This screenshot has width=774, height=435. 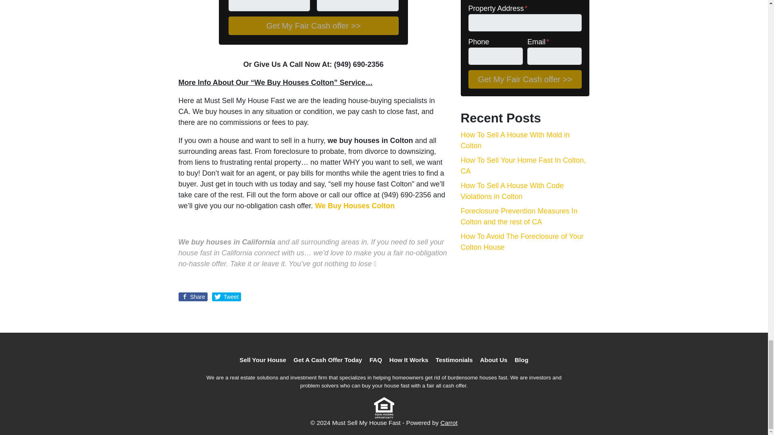 What do you see at coordinates (519, 216) in the screenshot?
I see `Foreclosure Prevention Measures In Colton and the rest of CA` at bounding box center [519, 216].